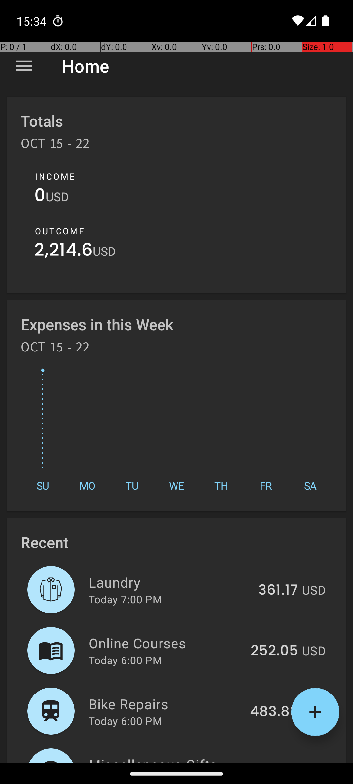 The image size is (353, 784). What do you see at coordinates (167, 759) in the screenshot?
I see `Miscellaneous Gifts` at bounding box center [167, 759].